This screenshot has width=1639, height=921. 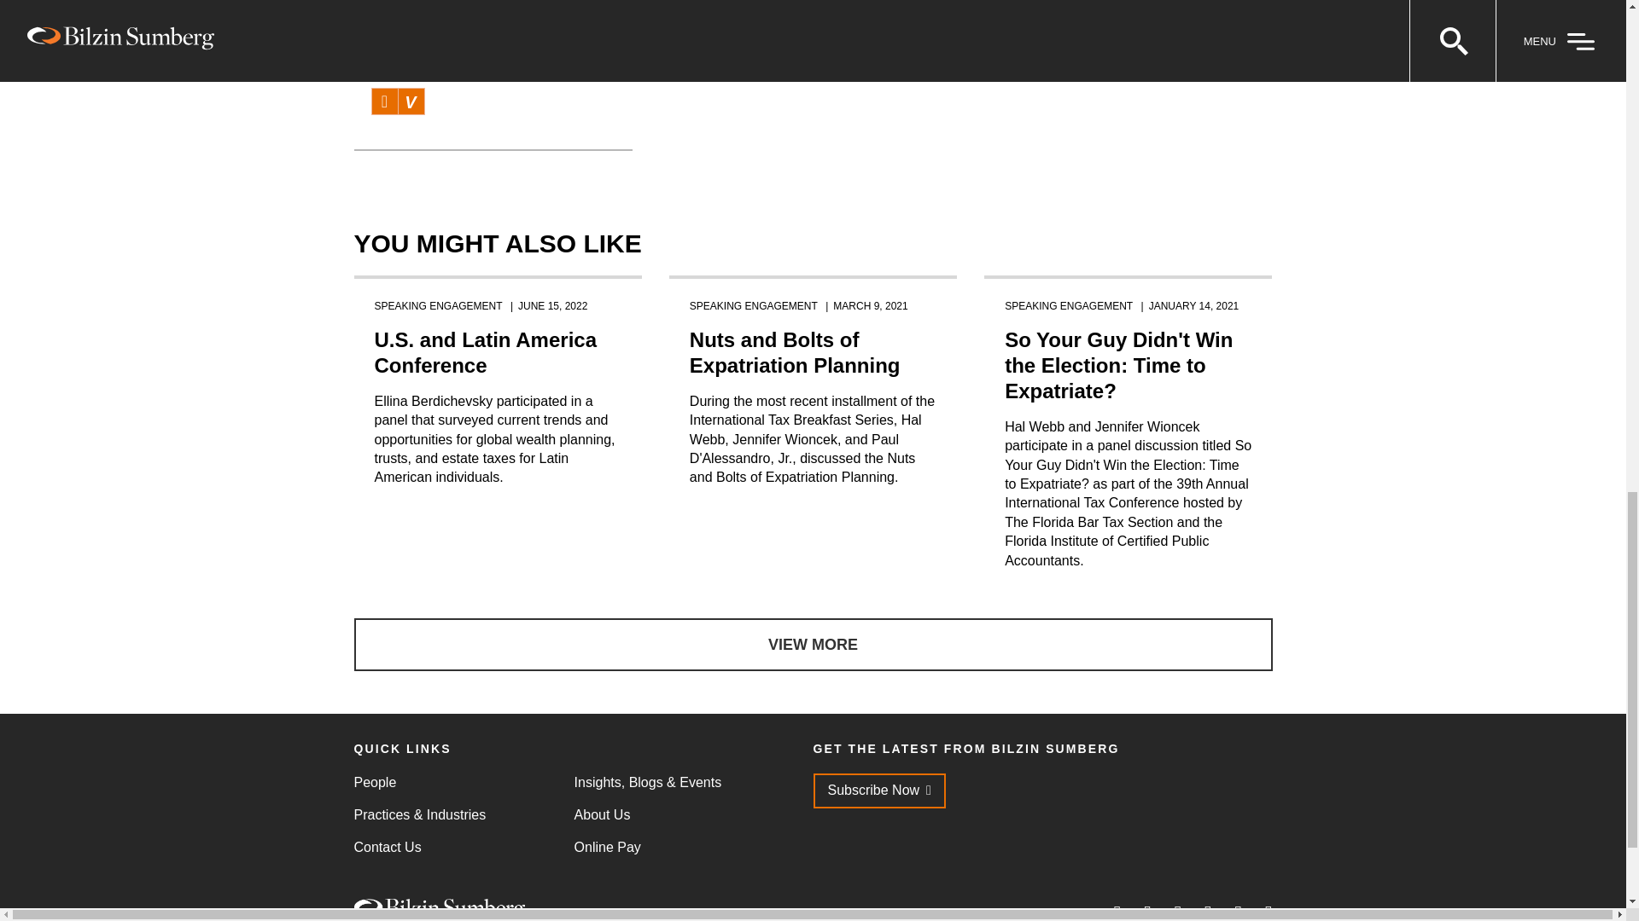 I want to click on Shawn P. Wolf, so click(x=416, y=41).